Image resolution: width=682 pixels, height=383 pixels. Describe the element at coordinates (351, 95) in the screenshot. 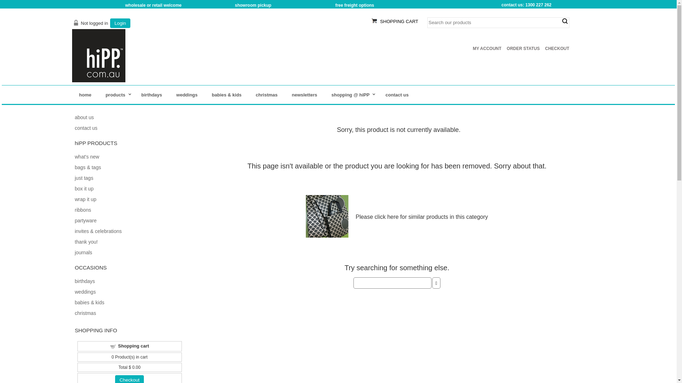

I see `shopping @ hiPP` at that location.